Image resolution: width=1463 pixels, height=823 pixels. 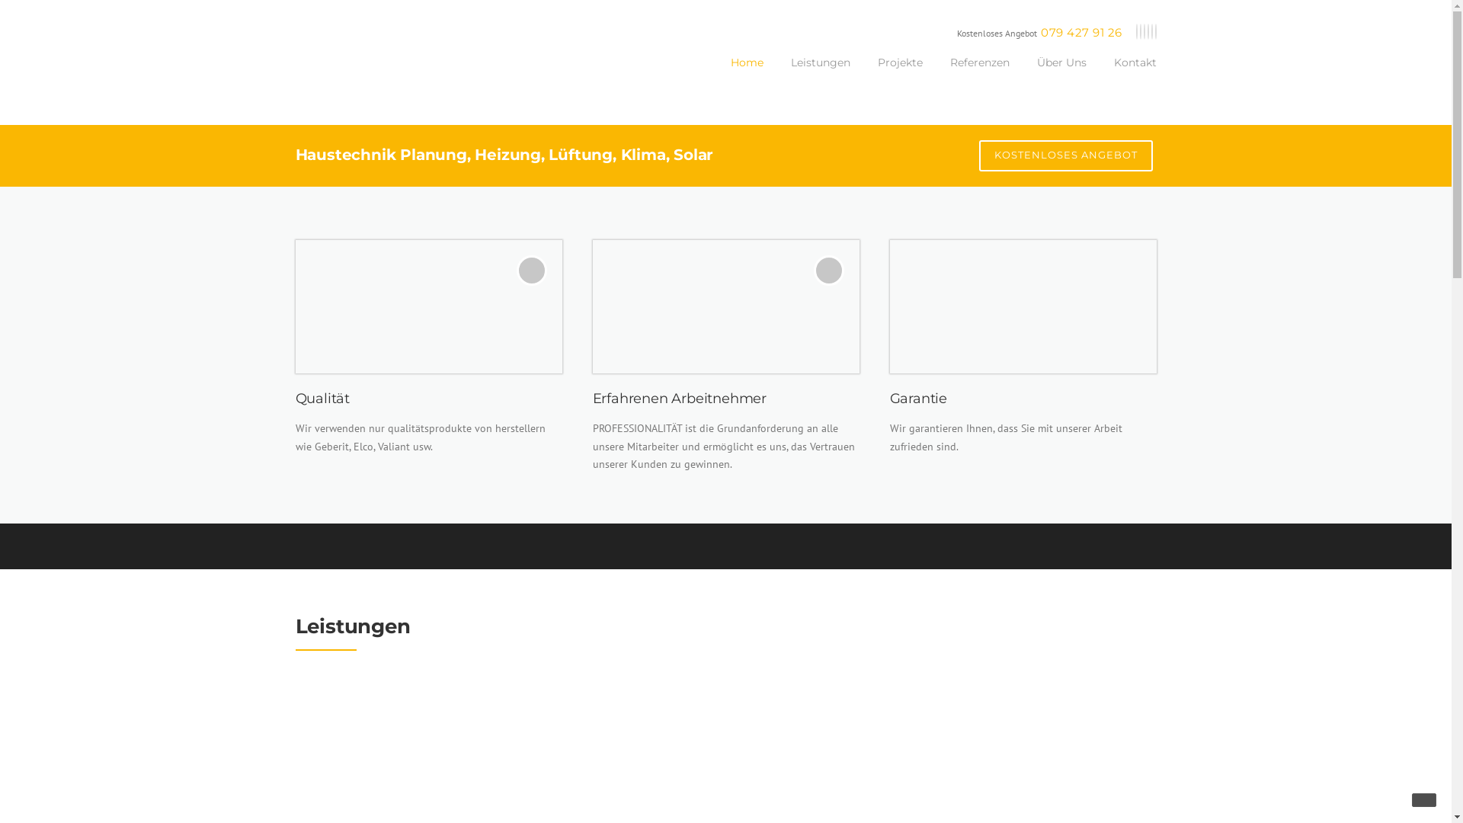 What do you see at coordinates (1082, 32) in the screenshot?
I see `079 427 91 26` at bounding box center [1082, 32].